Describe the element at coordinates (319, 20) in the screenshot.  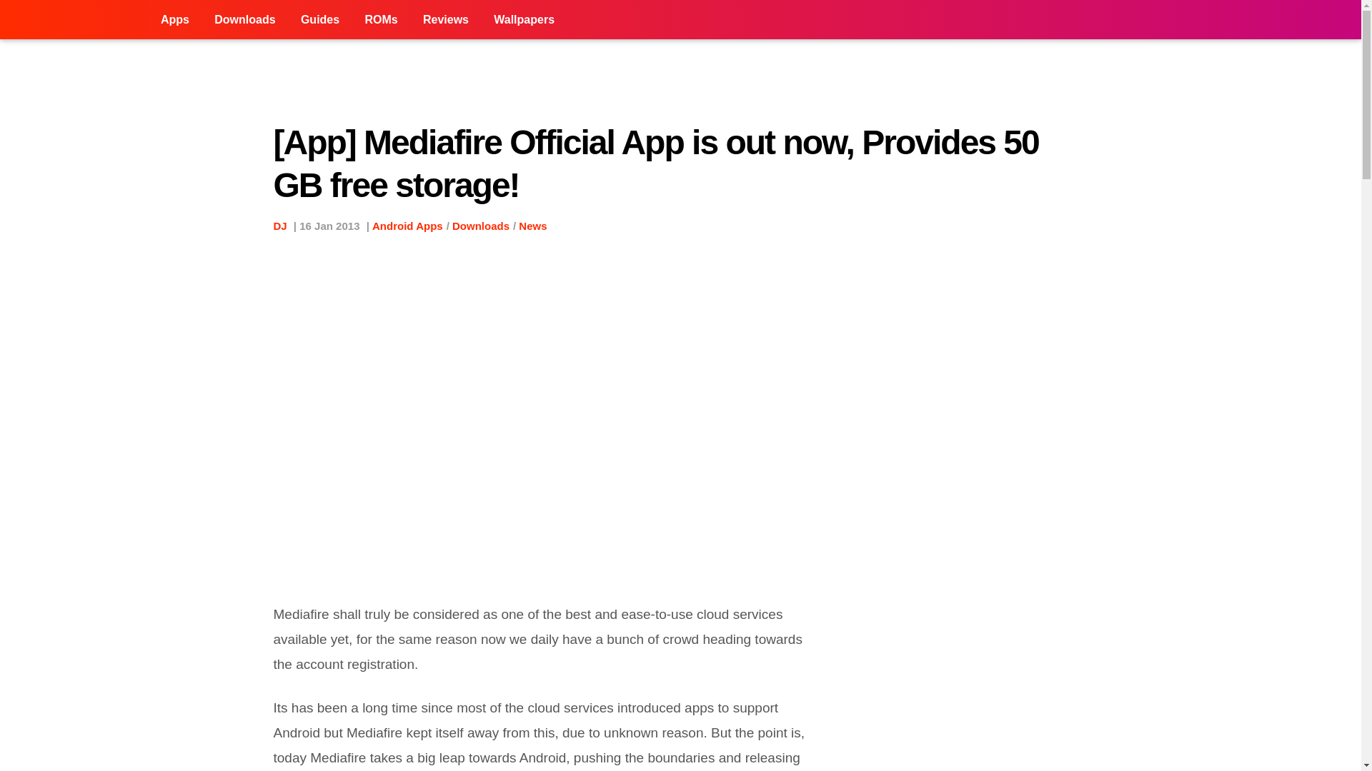
I see `Guides` at that location.